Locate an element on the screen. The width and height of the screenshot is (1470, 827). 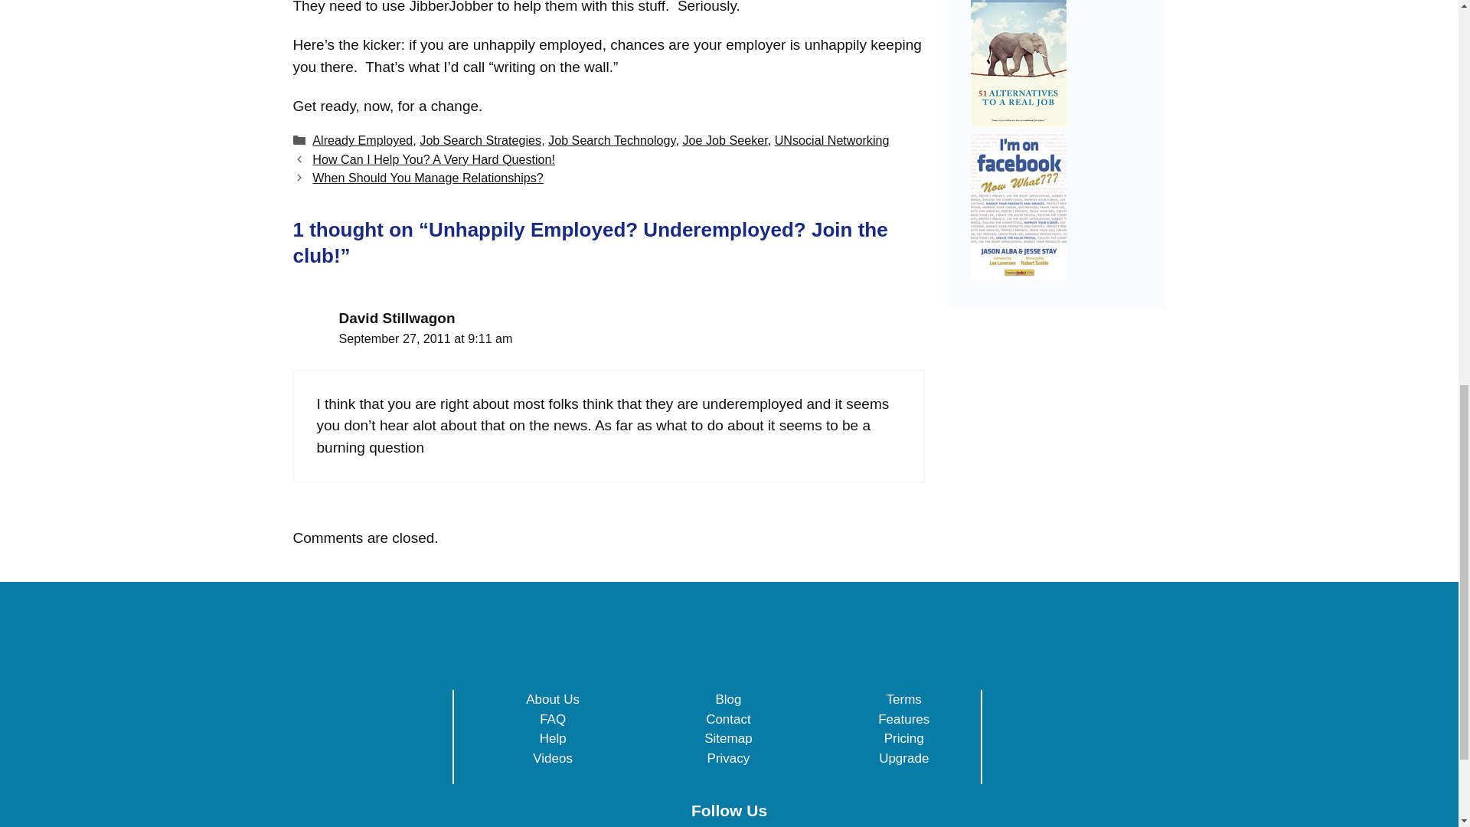
Job Search Strategies is located at coordinates (479, 139).